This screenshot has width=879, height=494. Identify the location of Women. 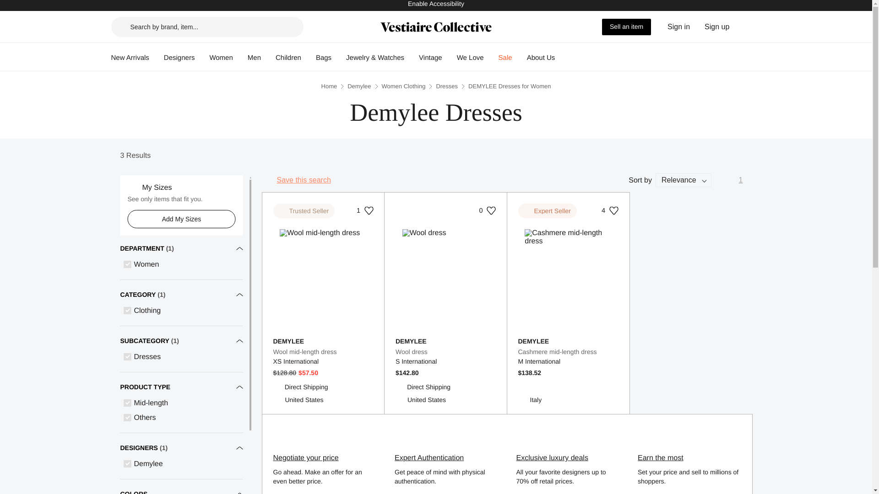
(446, 351).